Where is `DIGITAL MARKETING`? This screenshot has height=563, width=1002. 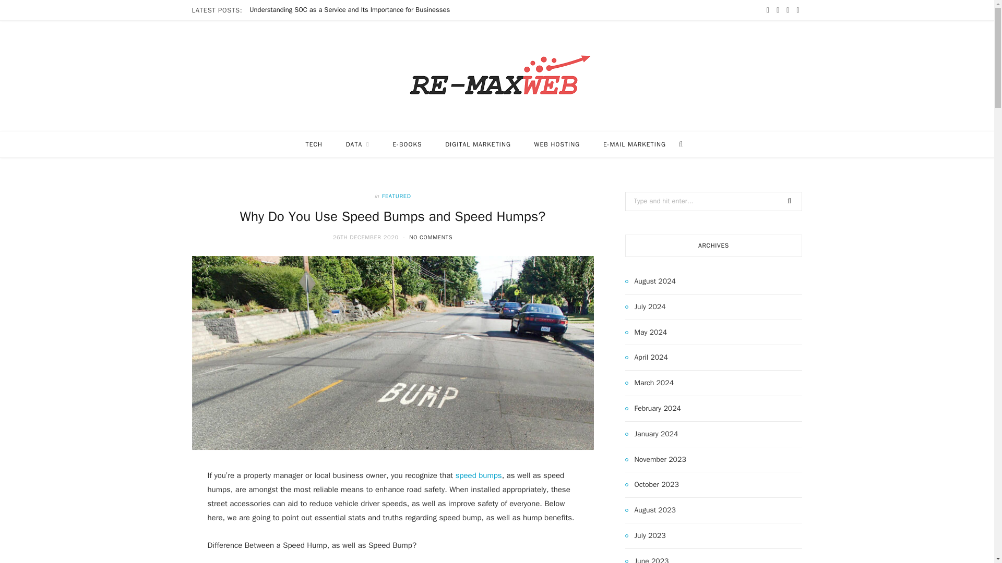
DIGITAL MARKETING is located at coordinates (478, 144).